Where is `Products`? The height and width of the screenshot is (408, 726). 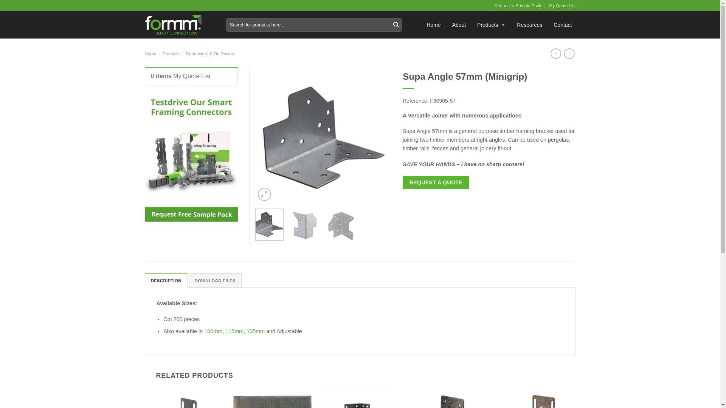 Products is located at coordinates (492, 25).